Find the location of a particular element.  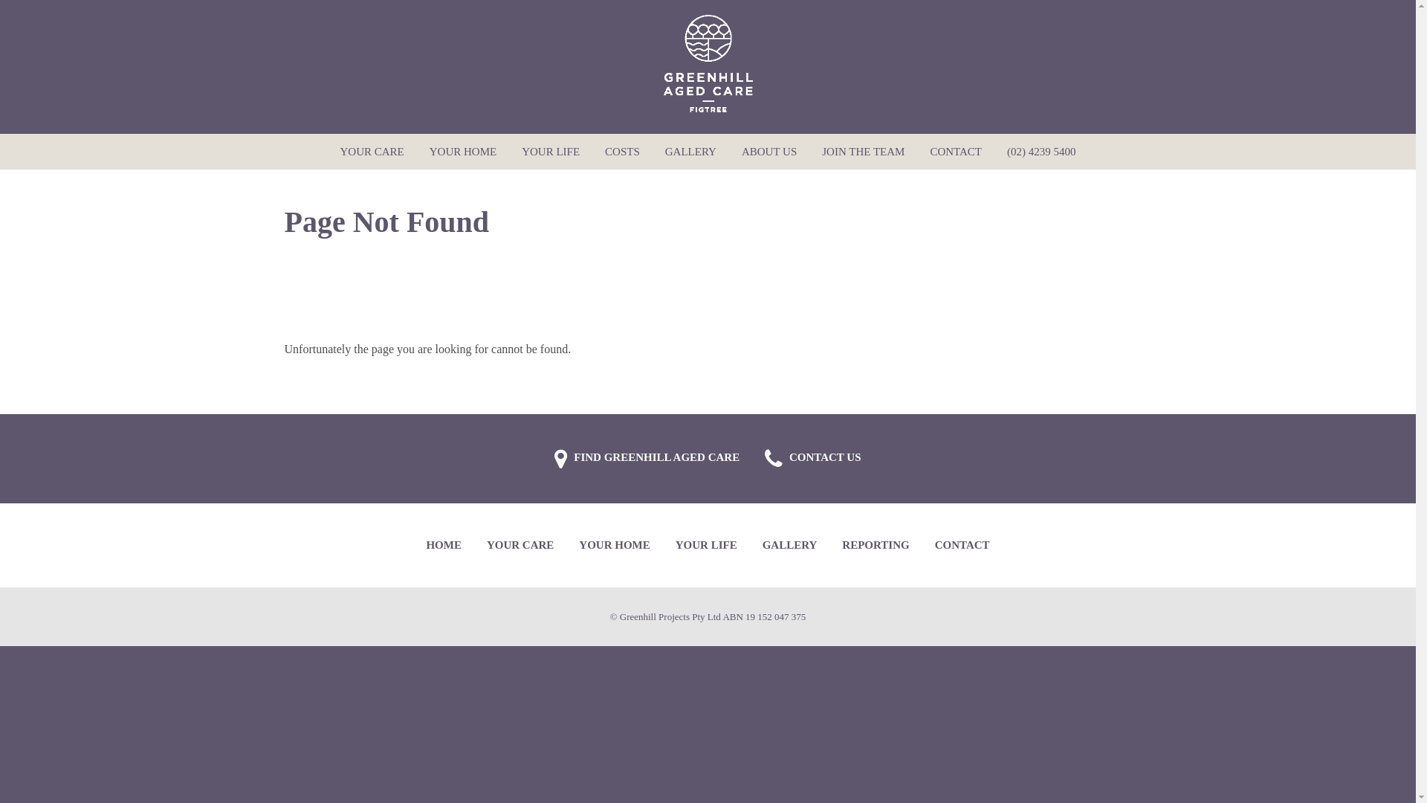

CONTACT is located at coordinates (962, 546).